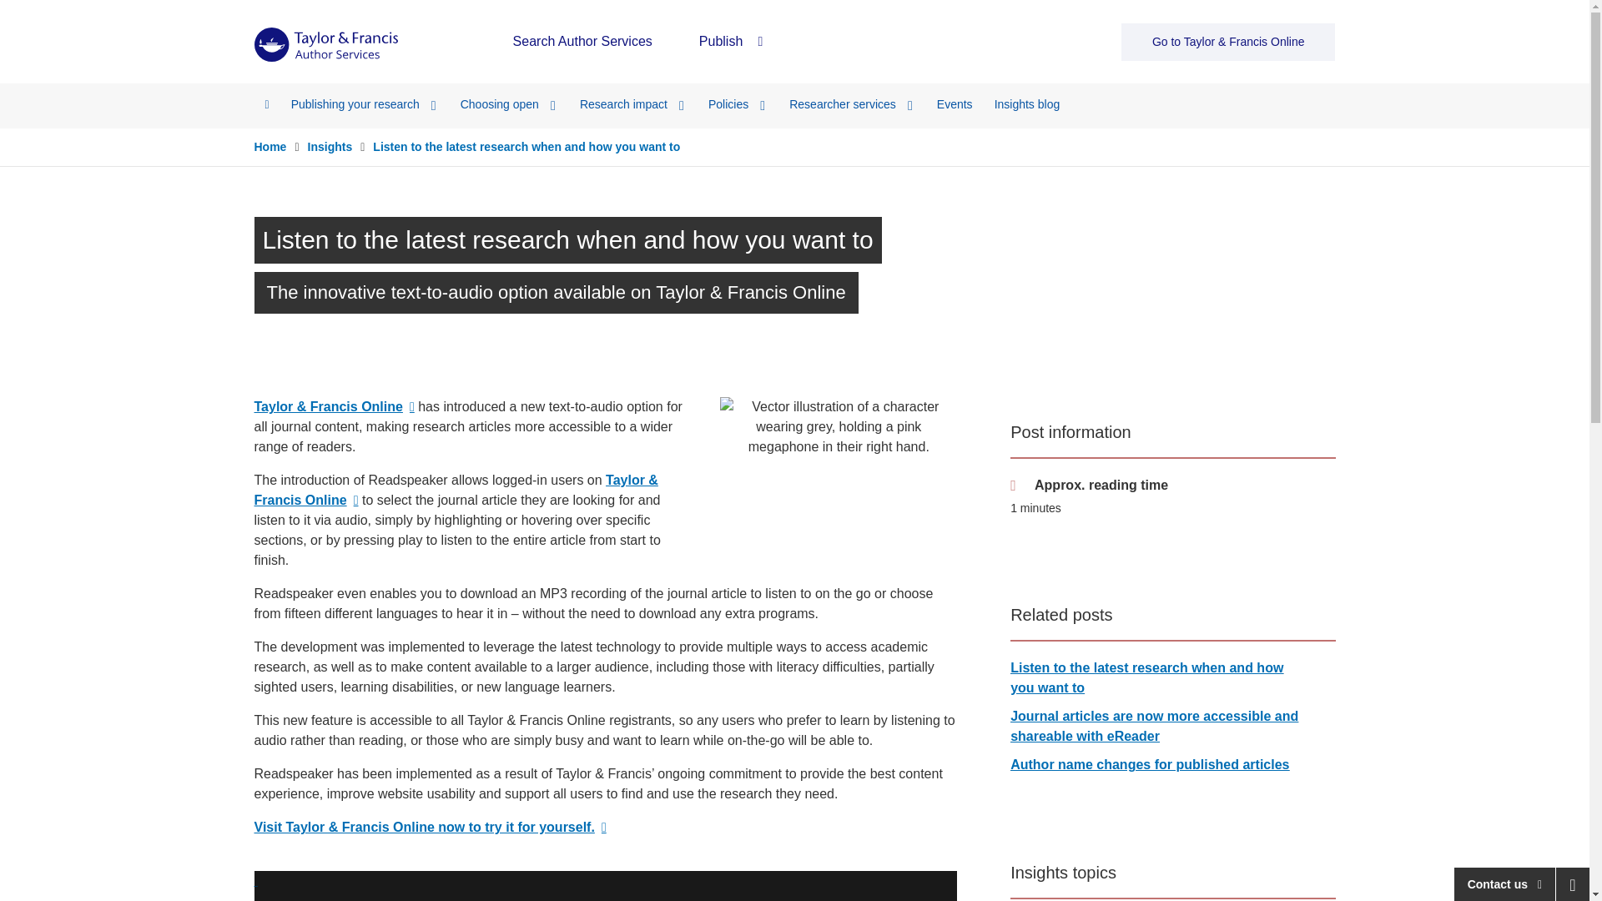 This screenshot has height=901, width=1602. I want to click on Menu item - Choosing open, so click(509, 103).